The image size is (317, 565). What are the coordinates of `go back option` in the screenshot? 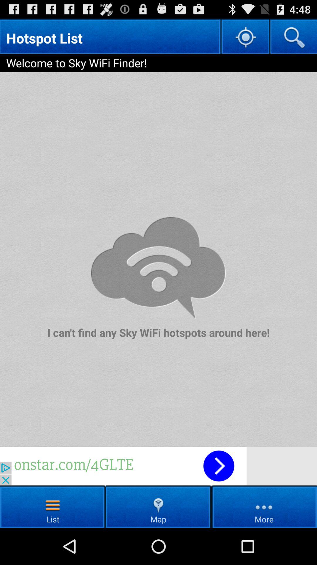 It's located at (158, 466).